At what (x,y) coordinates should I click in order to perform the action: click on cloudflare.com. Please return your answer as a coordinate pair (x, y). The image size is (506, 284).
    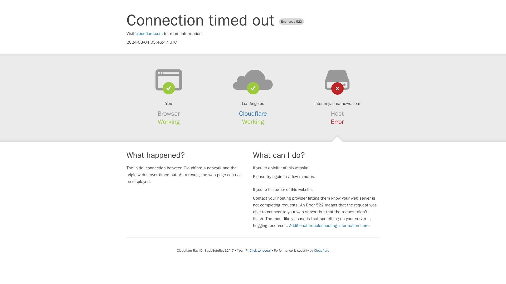
    Looking at the image, I should click on (149, 34).